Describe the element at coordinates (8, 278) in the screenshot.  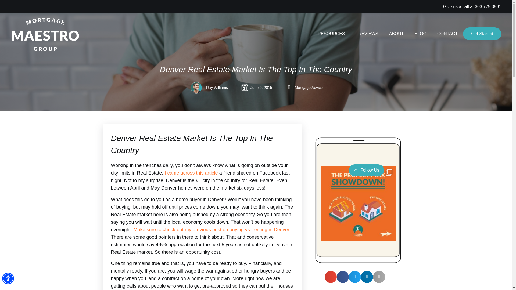
I see `Accessibility Menu` at that location.